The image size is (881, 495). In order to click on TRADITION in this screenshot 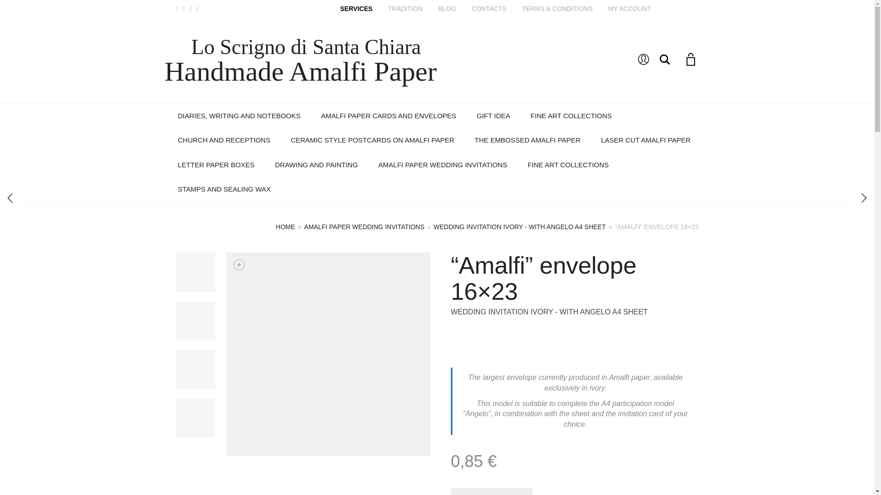, I will do `click(406, 8)`.